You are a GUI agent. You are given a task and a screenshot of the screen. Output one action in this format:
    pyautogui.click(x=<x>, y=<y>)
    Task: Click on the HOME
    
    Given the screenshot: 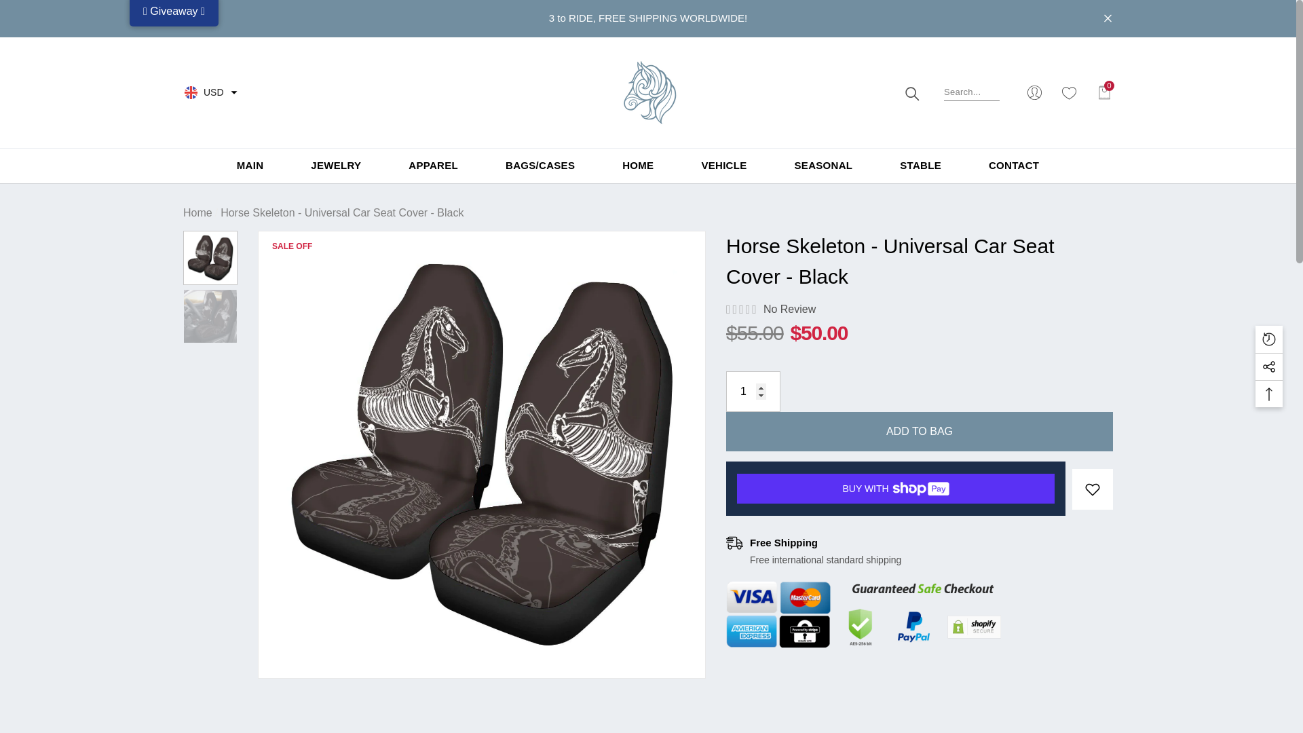 What is the action you would take?
    pyautogui.click(x=638, y=164)
    